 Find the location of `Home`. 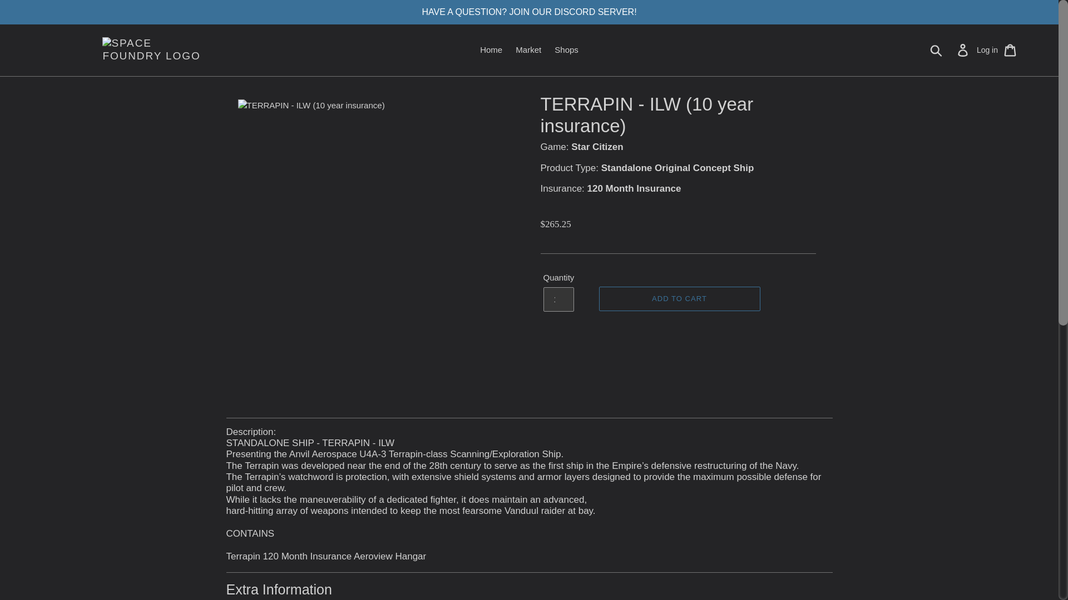

Home is located at coordinates (491, 50).